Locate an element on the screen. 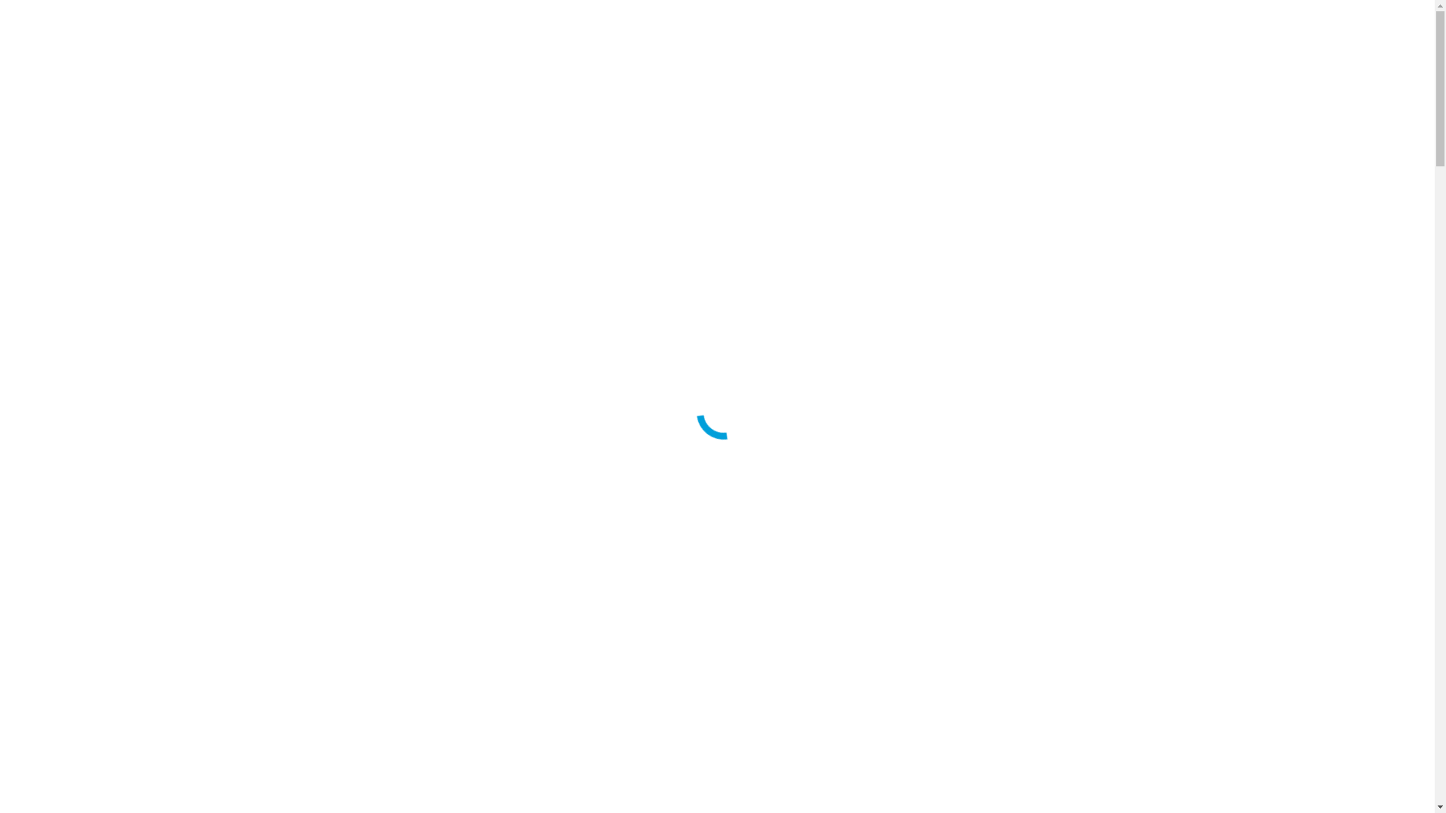 The width and height of the screenshot is (1446, 813). Our firm is located at coordinates (87, 550).